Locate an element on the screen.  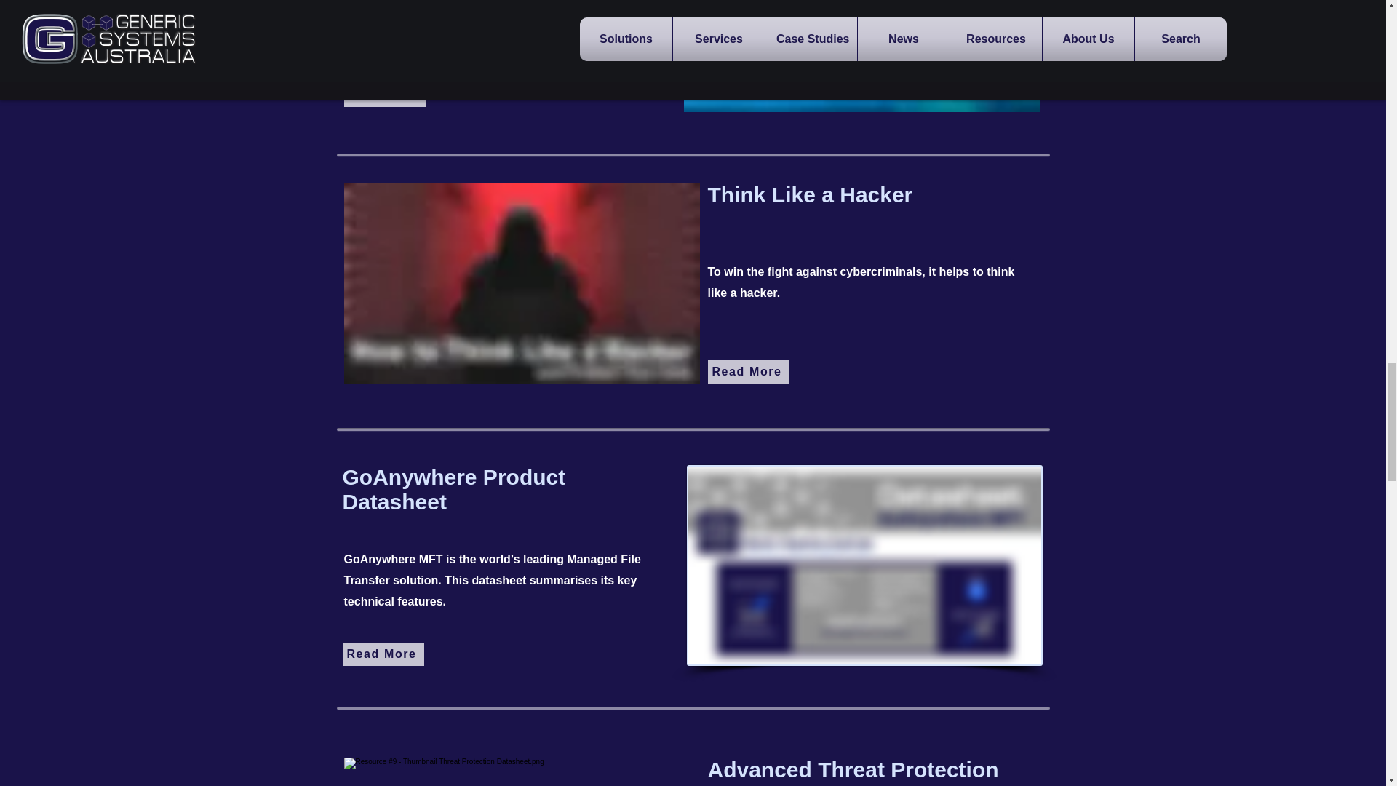
Read More is located at coordinates (748, 371).